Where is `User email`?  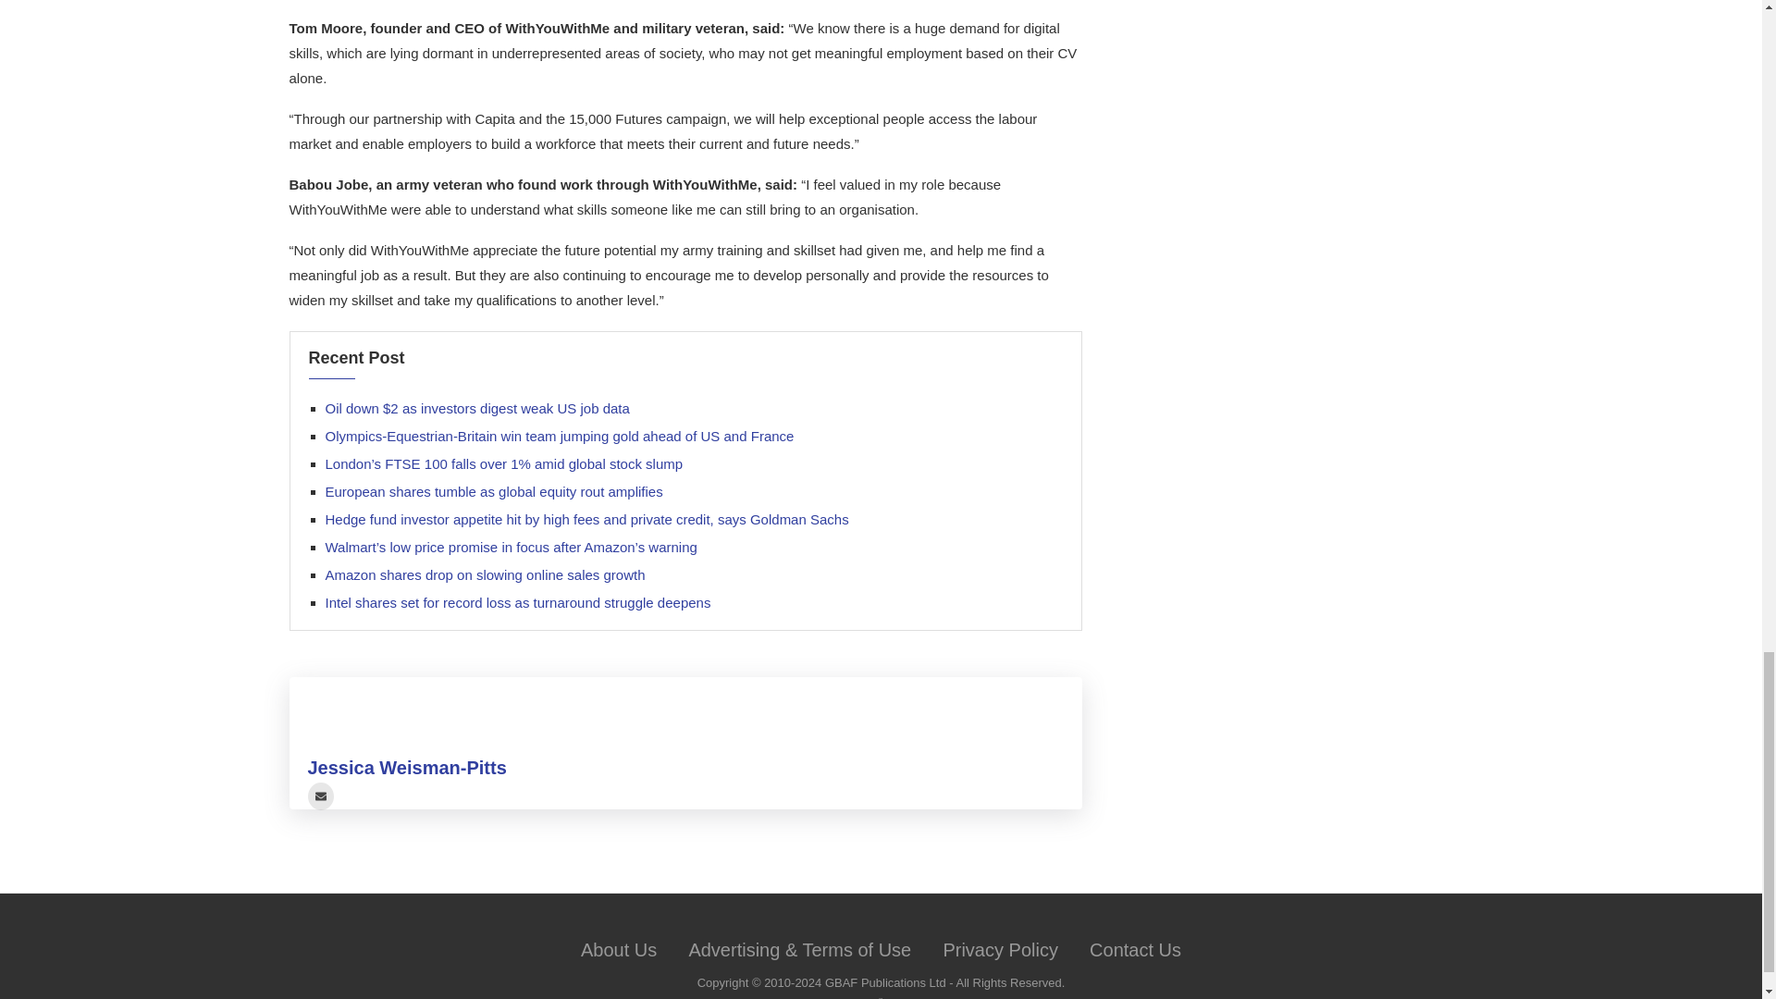
User email is located at coordinates (320, 795).